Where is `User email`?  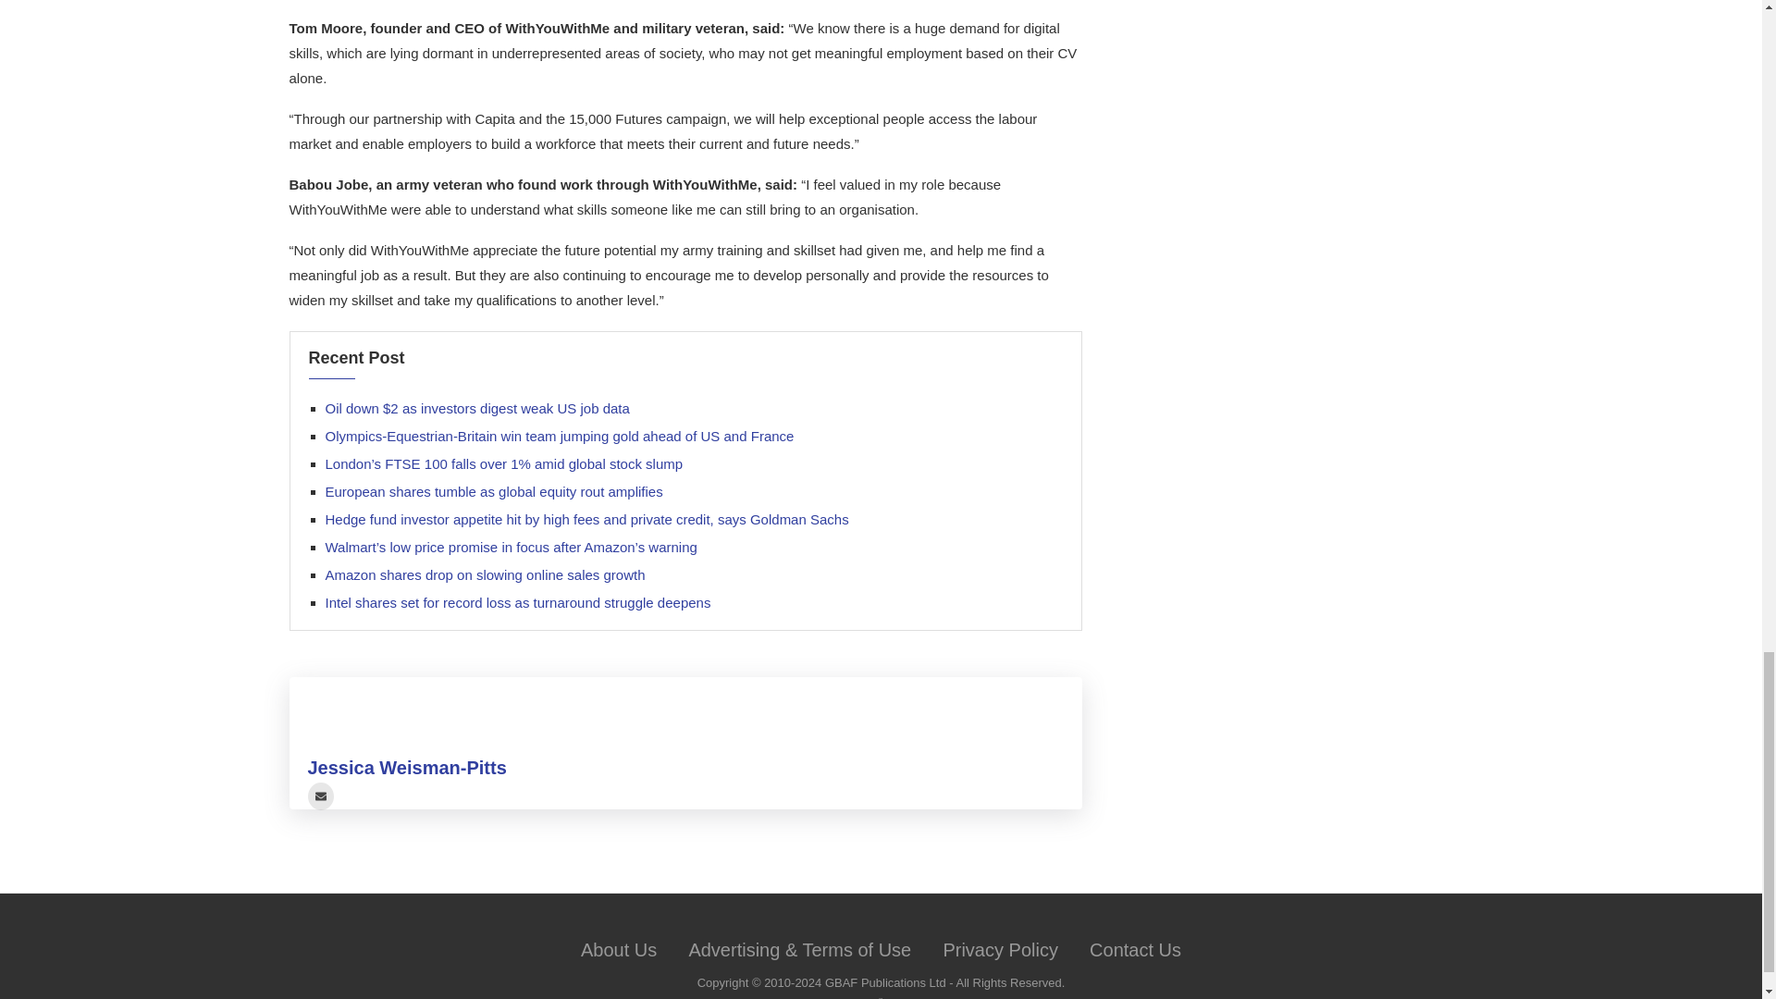
User email is located at coordinates (320, 795).